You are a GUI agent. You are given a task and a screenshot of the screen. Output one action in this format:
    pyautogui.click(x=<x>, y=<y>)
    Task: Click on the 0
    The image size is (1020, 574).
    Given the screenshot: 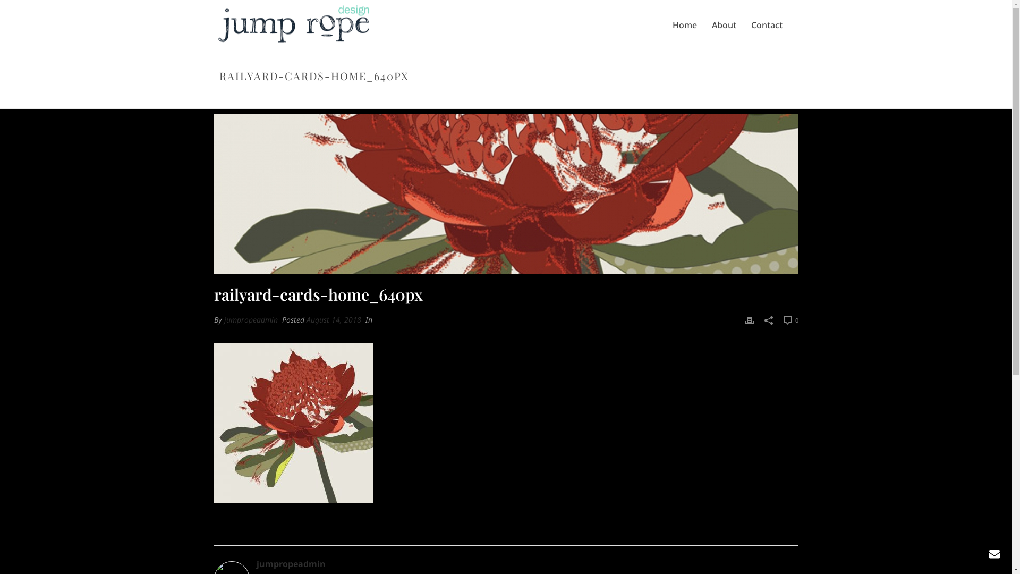 What is the action you would take?
    pyautogui.click(x=790, y=320)
    